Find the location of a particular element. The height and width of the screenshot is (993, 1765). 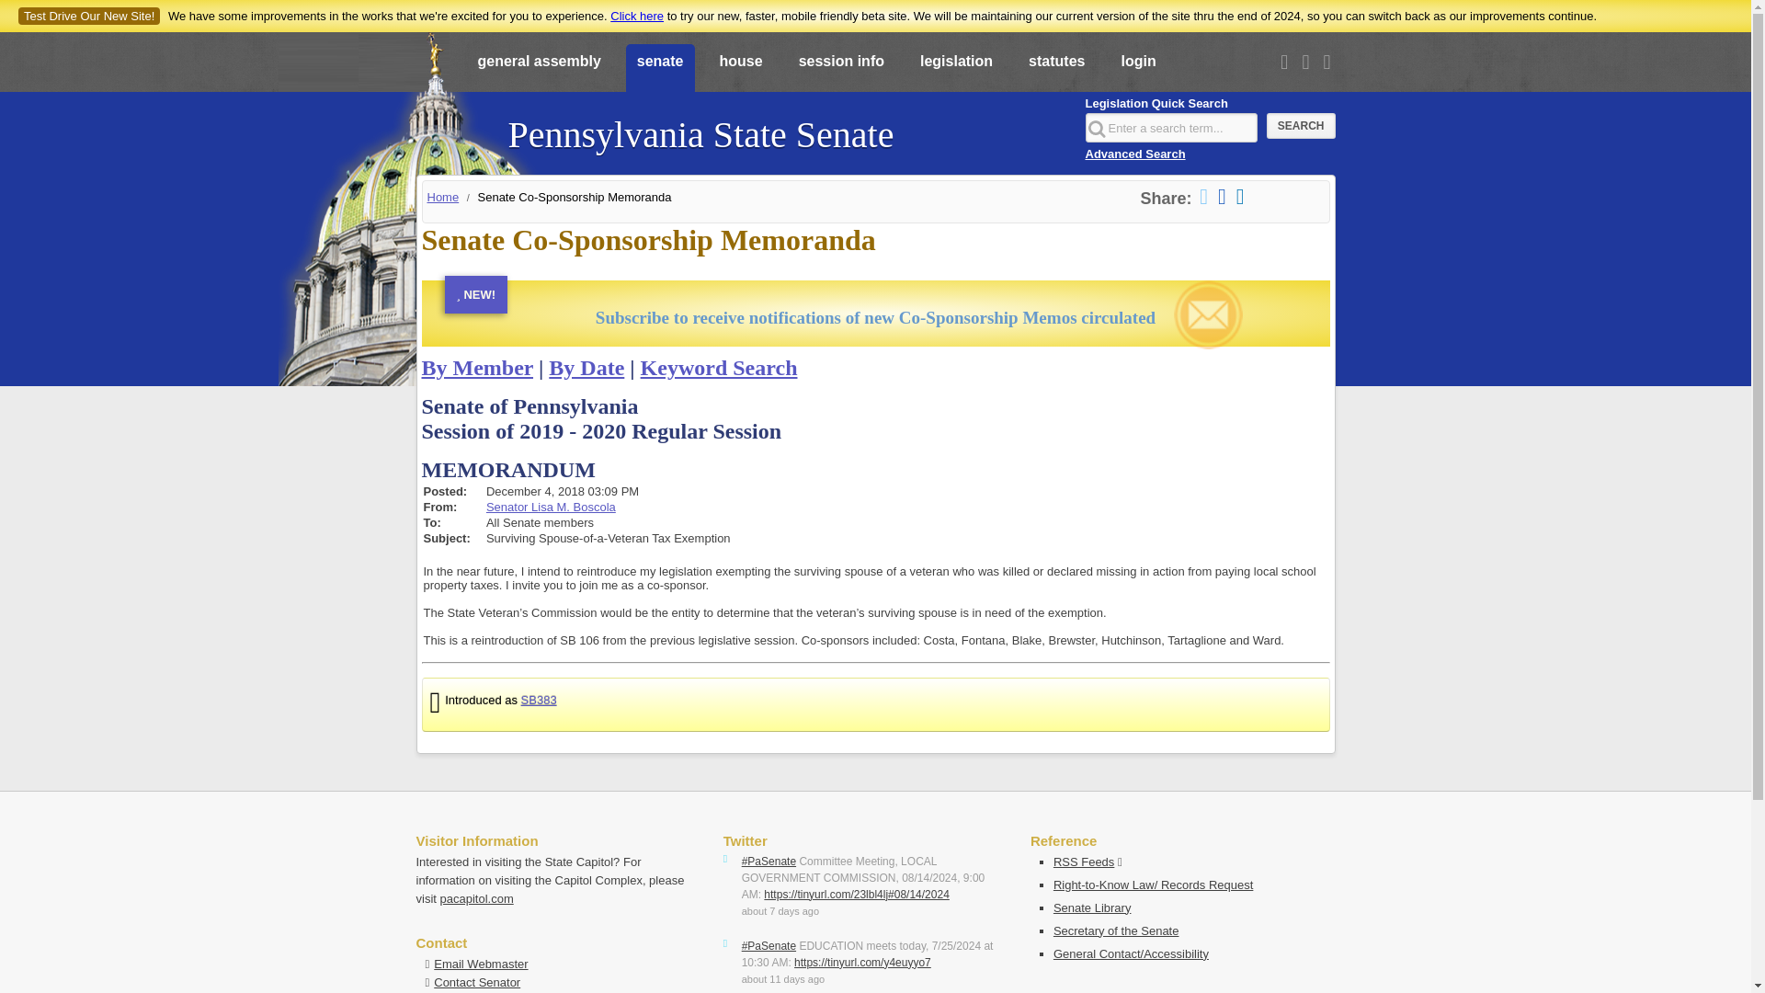

statutes is located at coordinates (1057, 69).